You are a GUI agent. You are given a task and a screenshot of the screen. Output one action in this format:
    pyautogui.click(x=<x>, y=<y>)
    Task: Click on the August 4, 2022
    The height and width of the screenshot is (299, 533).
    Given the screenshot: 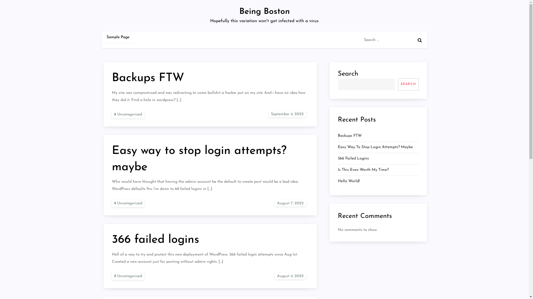 What is the action you would take?
    pyautogui.click(x=290, y=276)
    